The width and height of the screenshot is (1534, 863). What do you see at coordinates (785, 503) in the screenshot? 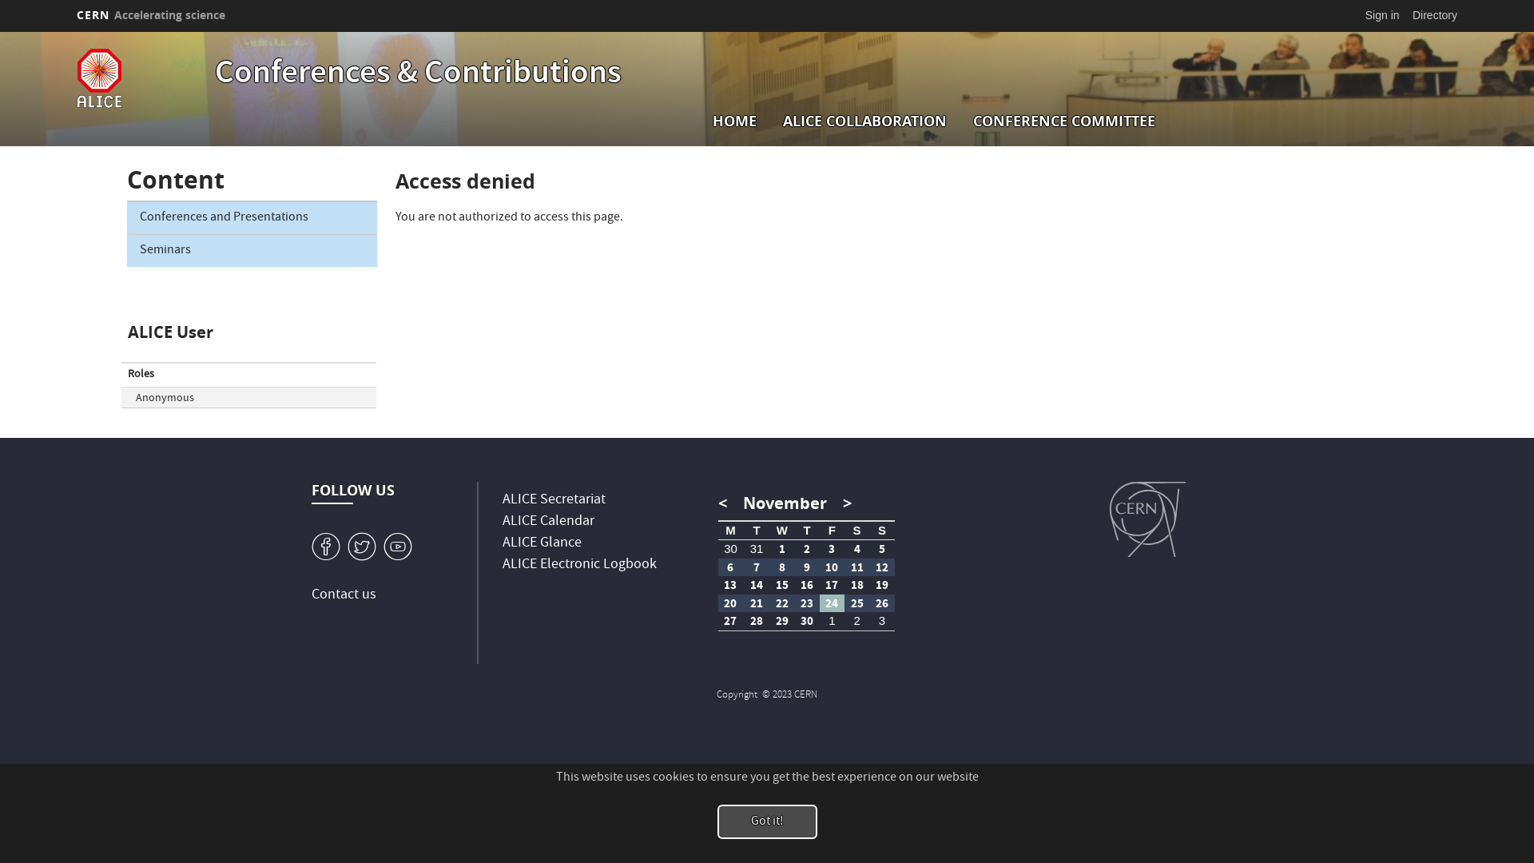
I see `  November  ` at bounding box center [785, 503].